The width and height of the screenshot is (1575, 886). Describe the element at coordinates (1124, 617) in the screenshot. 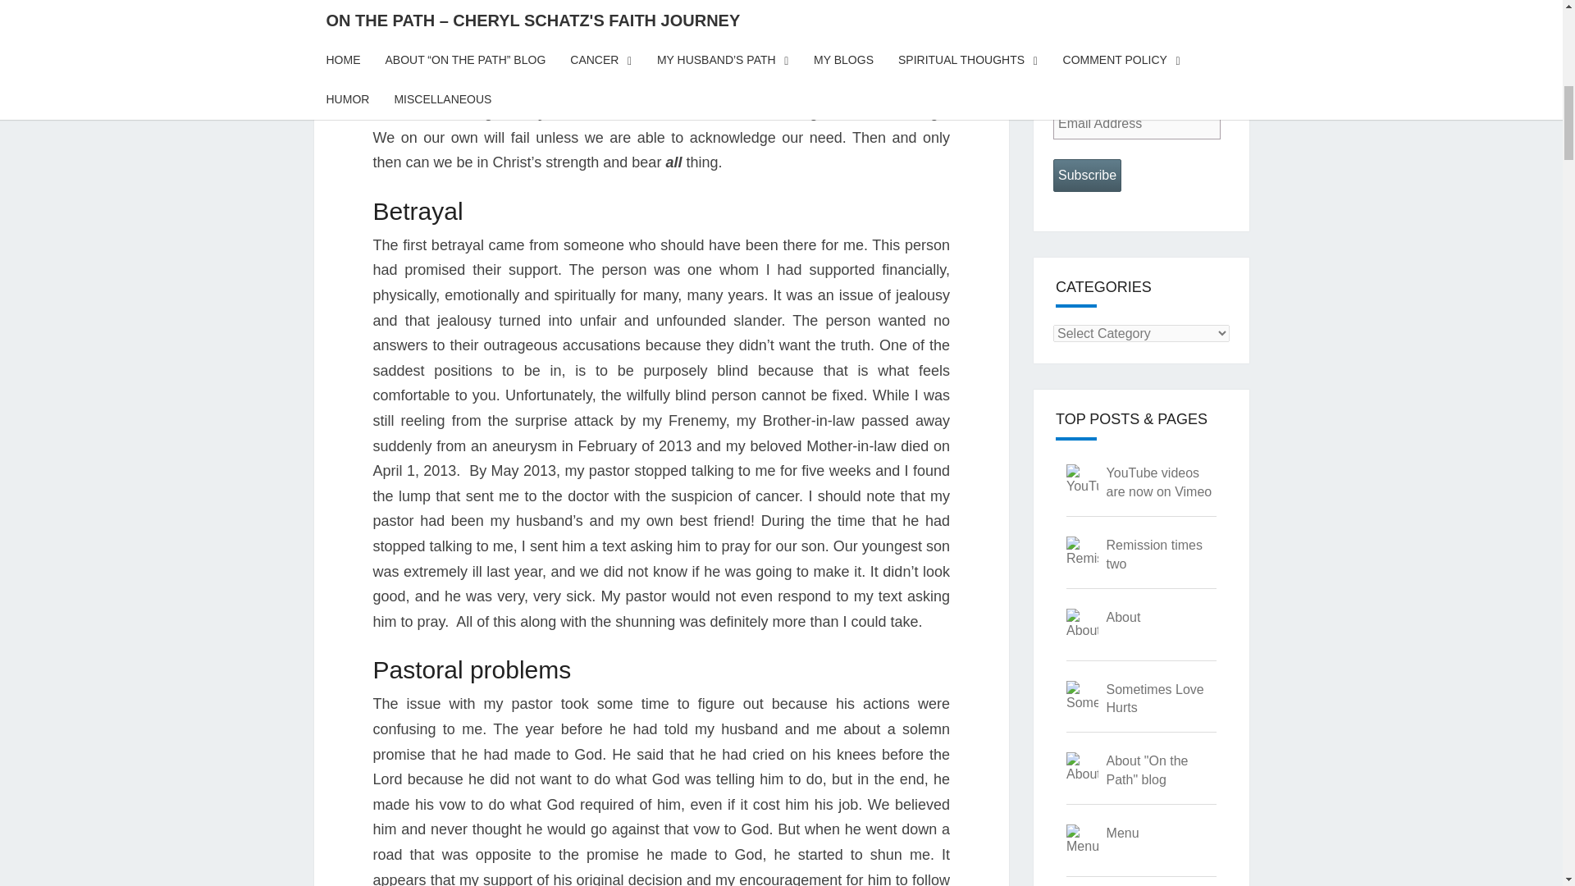

I see `About` at that location.